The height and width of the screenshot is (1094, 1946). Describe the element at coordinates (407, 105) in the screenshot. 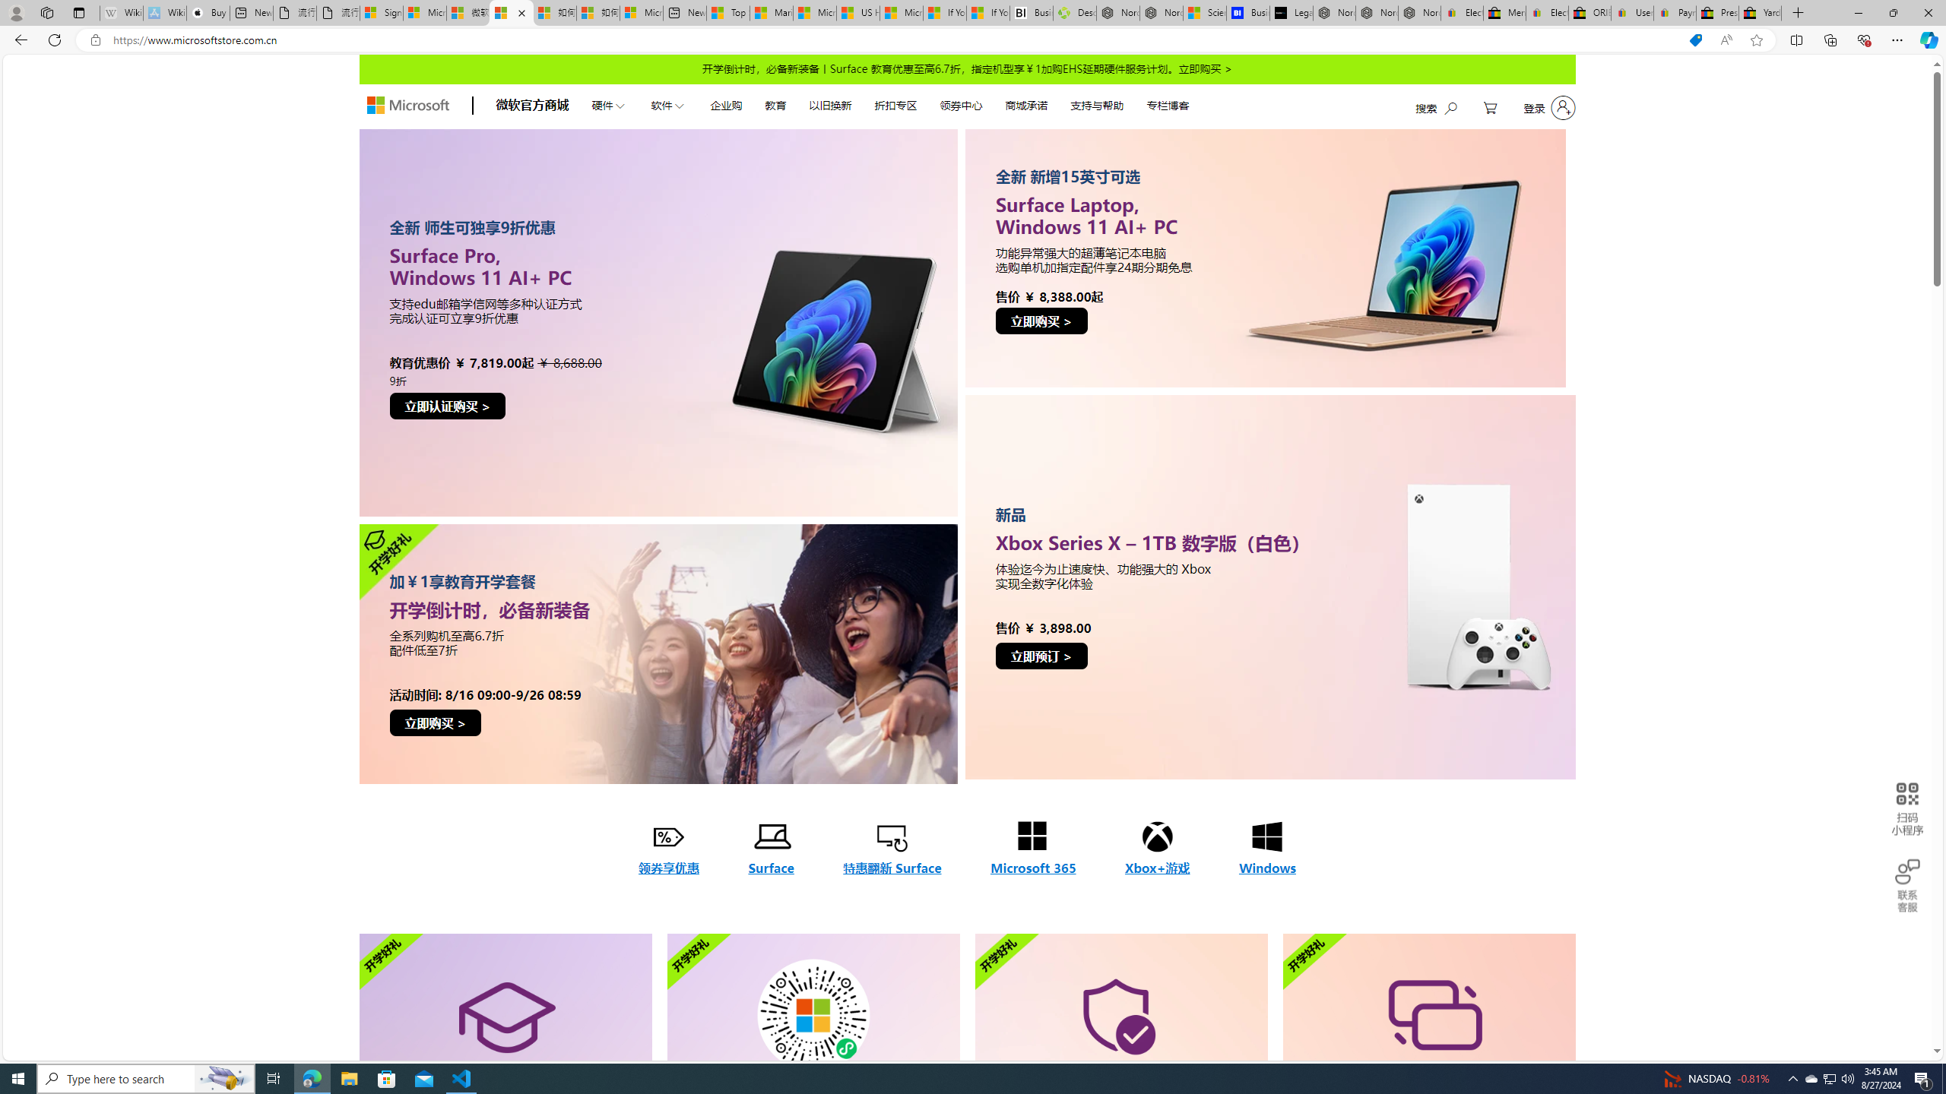

I see `store logo` at that location.